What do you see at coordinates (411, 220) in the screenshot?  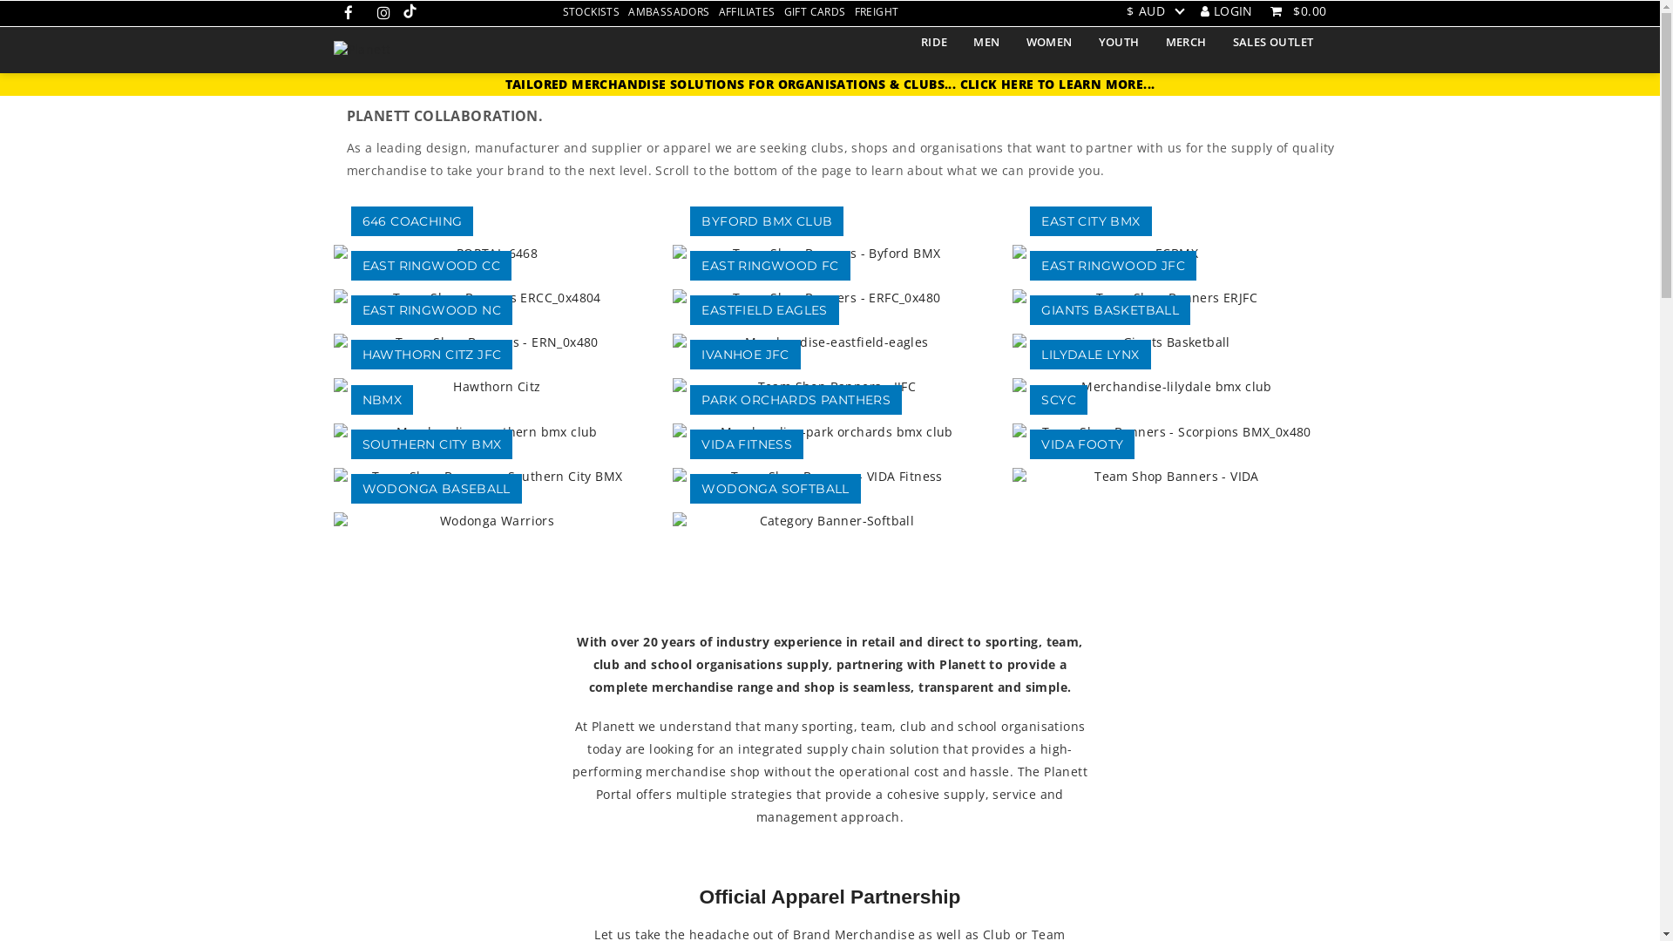 I see `646 COACHING` at bounding box center [411, 220].